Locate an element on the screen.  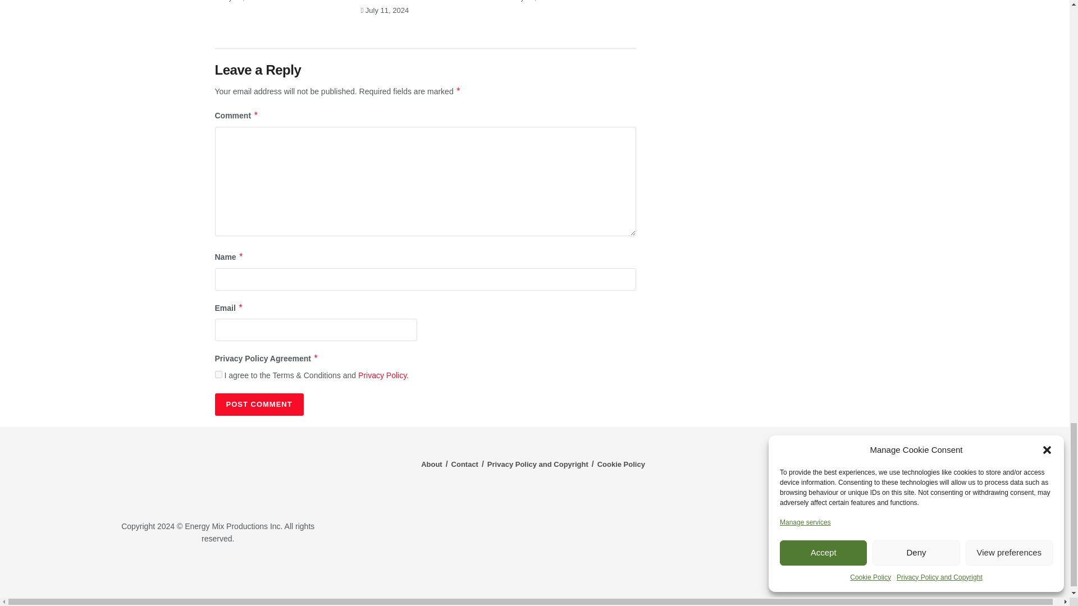
tem-logo-2024 is located at coordinates (218, 475).